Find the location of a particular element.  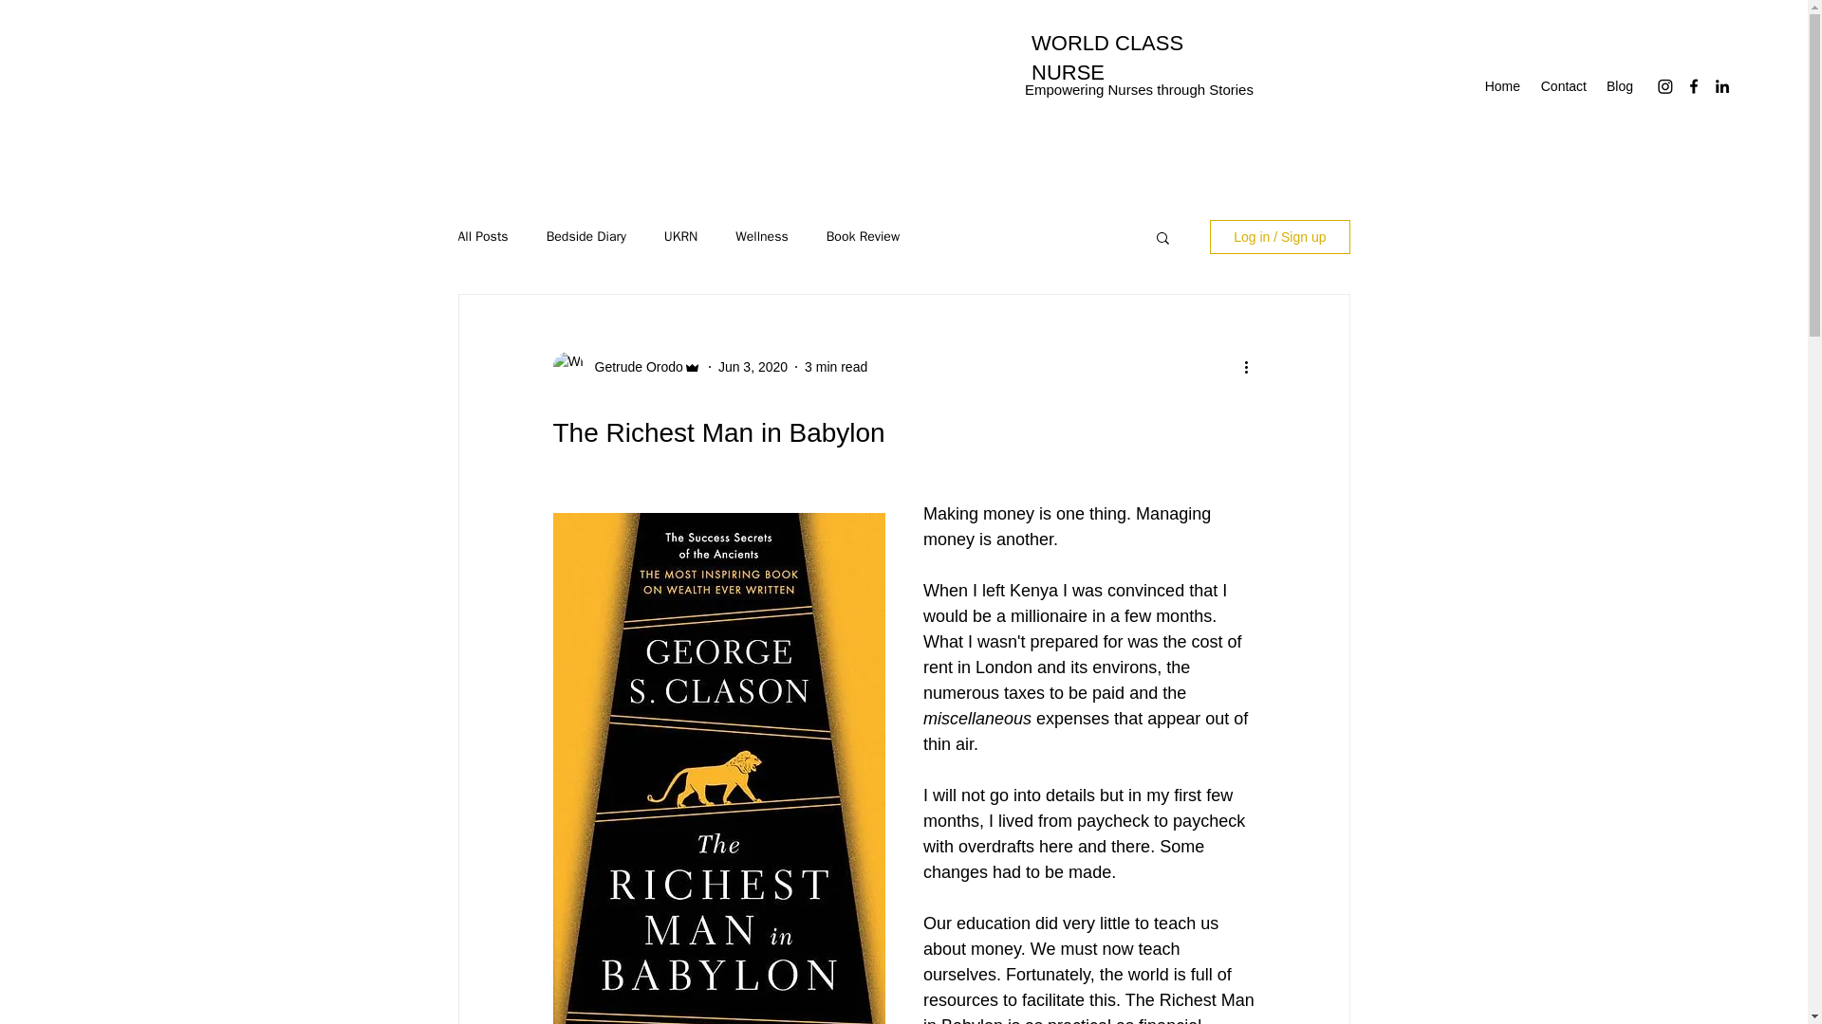

Home is located at coordinates (1501, 85).